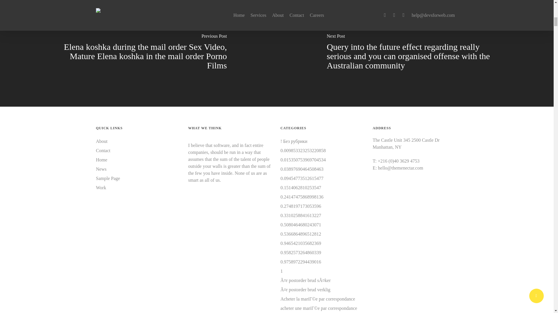 The width and height of the screenshot is (558, 313). I want to click on Contact, so click(138, 151).